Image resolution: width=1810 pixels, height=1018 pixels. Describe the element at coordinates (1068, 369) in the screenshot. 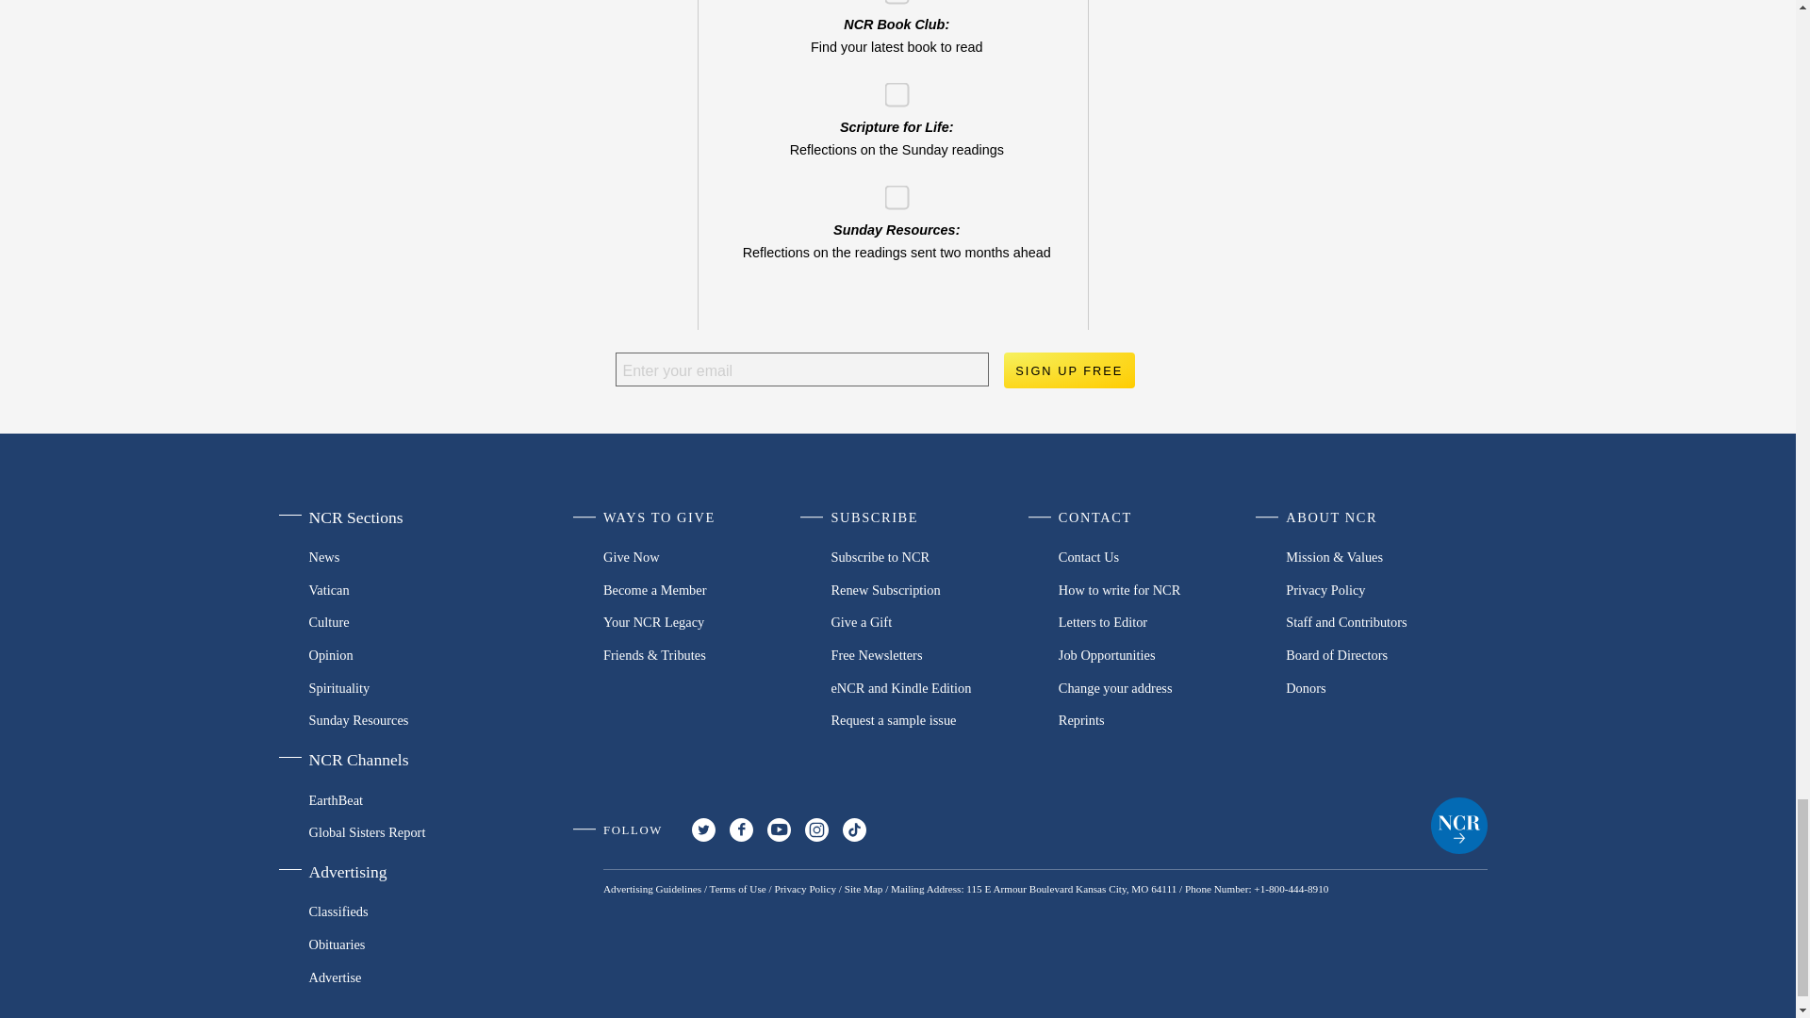

I see `Sign up free` at that location.